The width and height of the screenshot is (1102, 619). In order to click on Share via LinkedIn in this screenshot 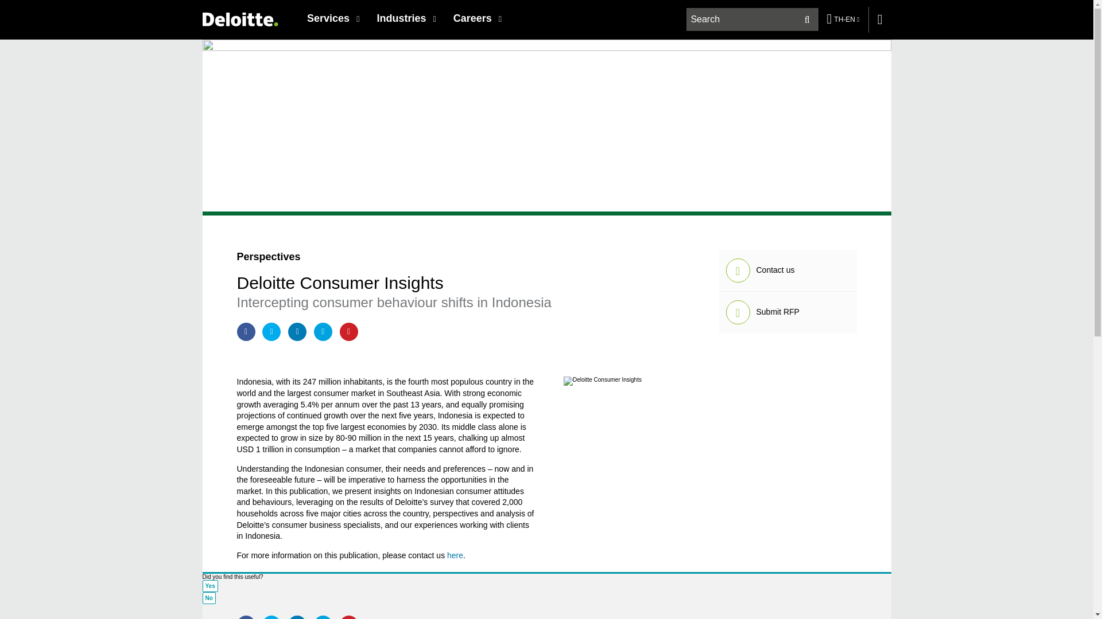, I will do `click(297, 331)`.